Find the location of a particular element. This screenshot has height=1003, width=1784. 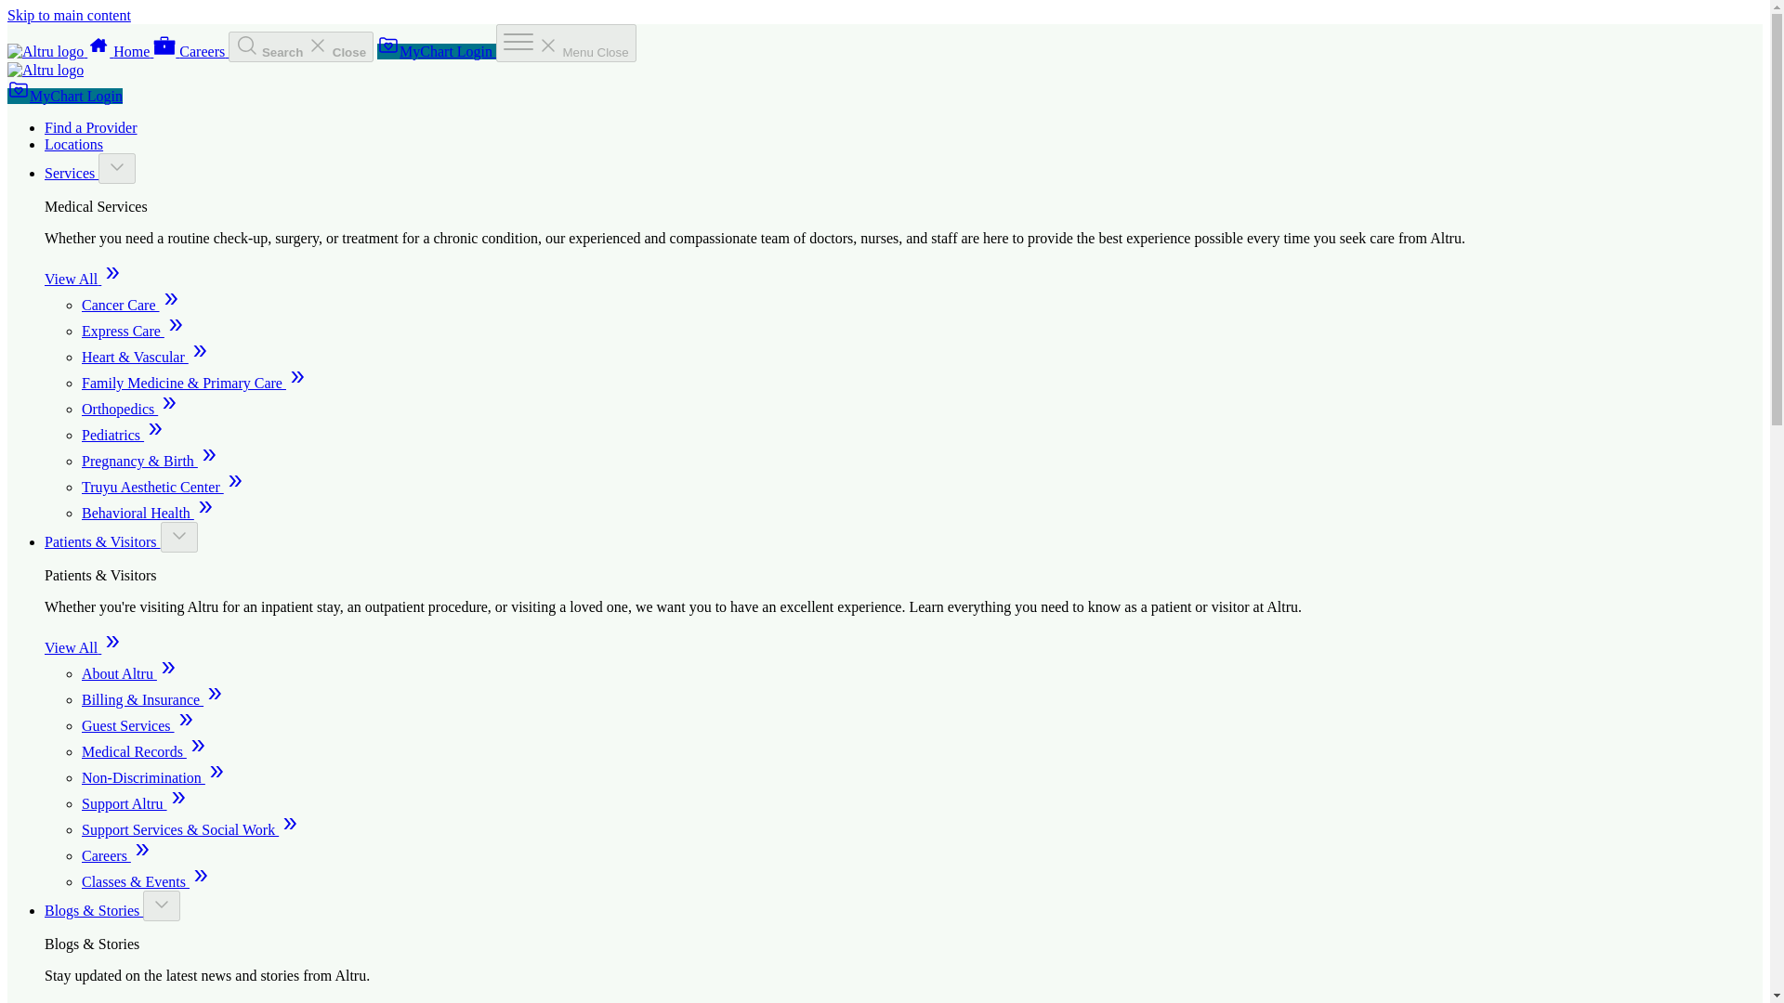

Cancer Care is located at coordinates (132, 305).